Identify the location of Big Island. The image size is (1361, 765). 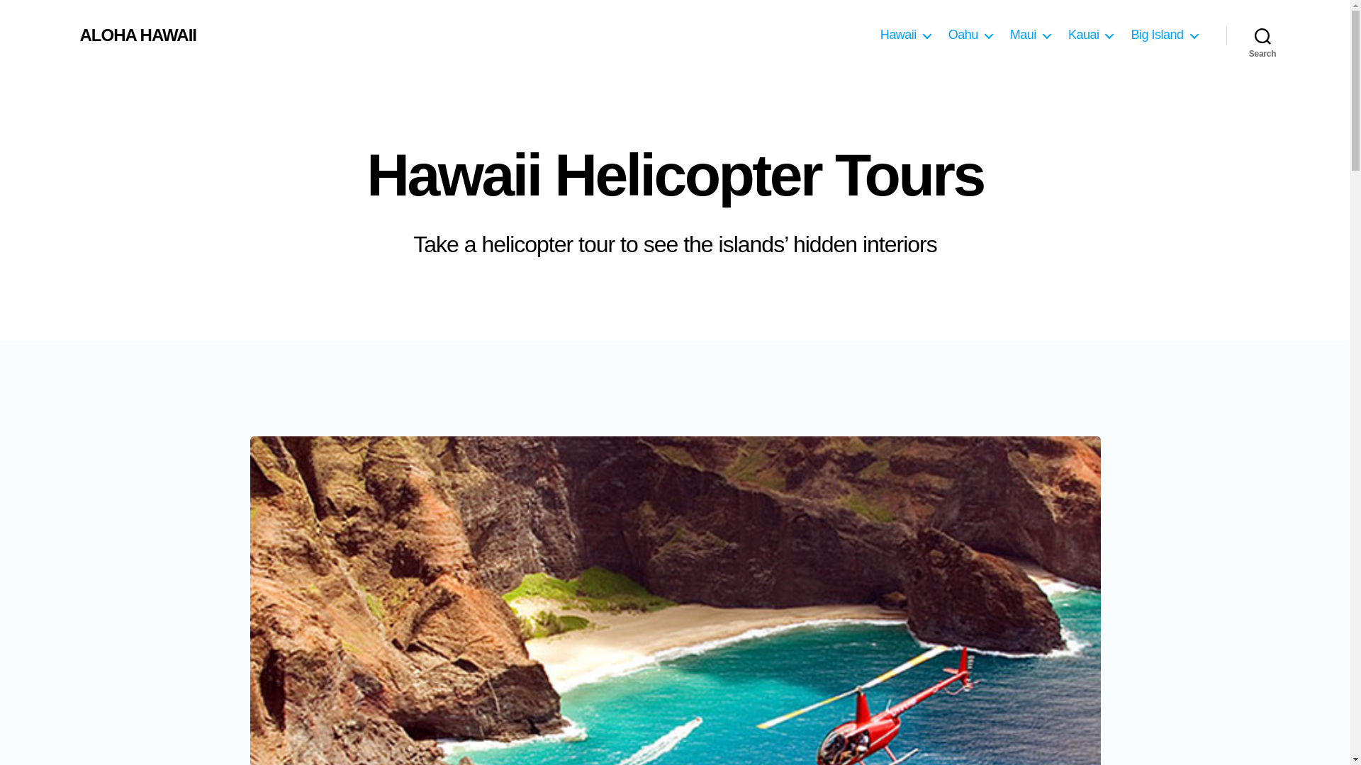
(1164, 35).